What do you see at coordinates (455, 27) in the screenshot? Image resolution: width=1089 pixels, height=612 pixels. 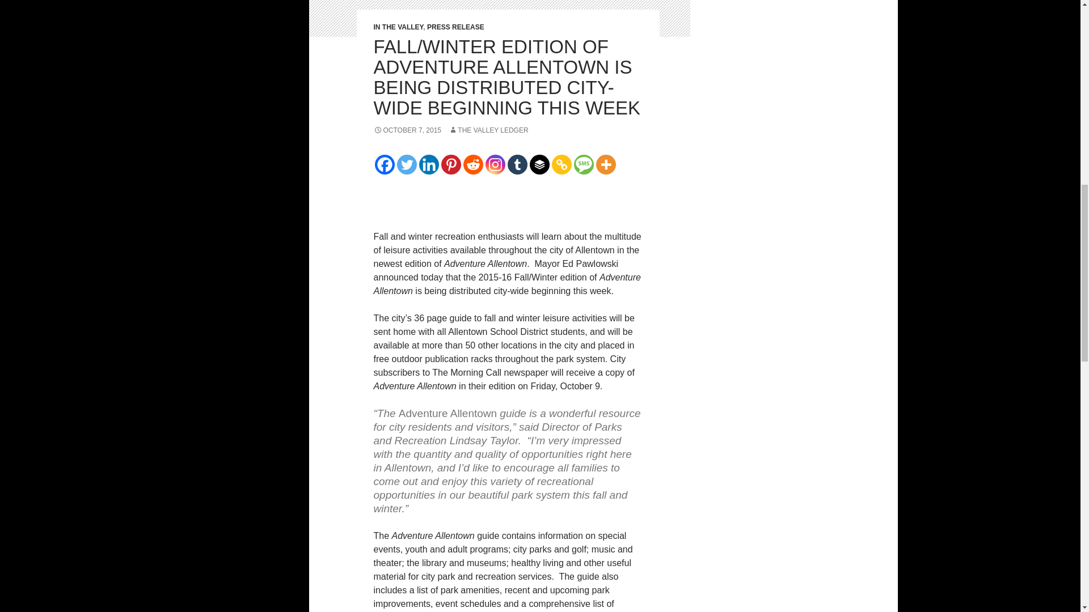 I see `PRESS RELEASE` at bounding box center [455, 27].